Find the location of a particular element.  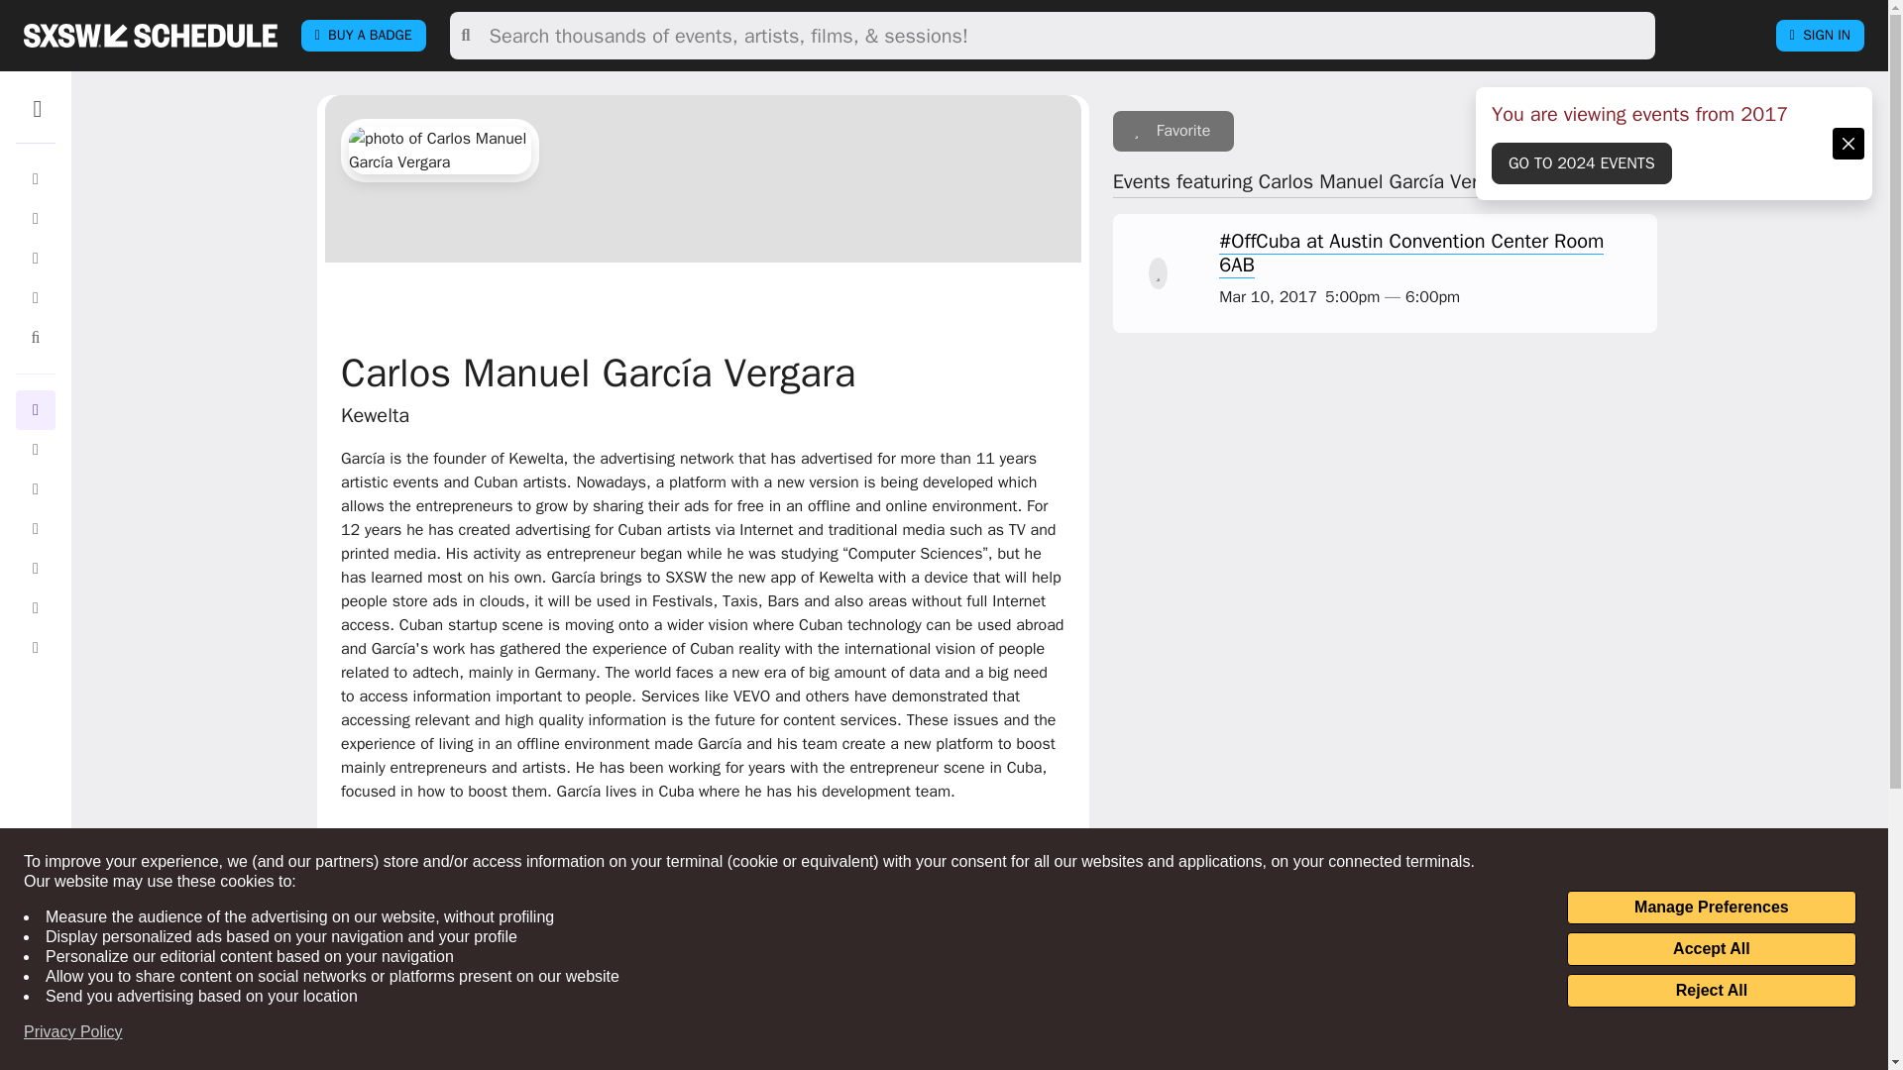

Sign In to add to your favorites. is located at coordinates (1174, 131).